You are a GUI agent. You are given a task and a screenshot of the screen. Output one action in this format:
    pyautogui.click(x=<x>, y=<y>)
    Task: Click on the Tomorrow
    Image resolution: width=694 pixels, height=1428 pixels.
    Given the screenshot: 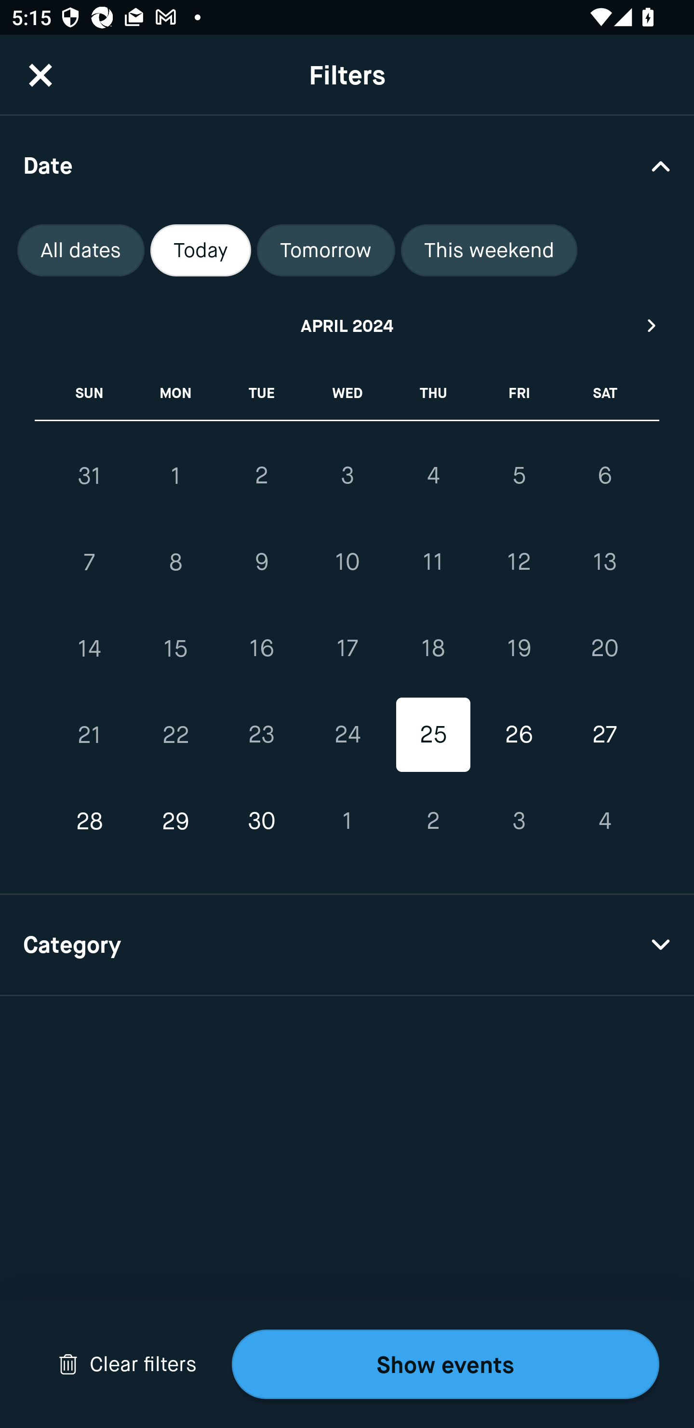 What is the action you would take?
    pyautogui.click(x=326, y=250)
    